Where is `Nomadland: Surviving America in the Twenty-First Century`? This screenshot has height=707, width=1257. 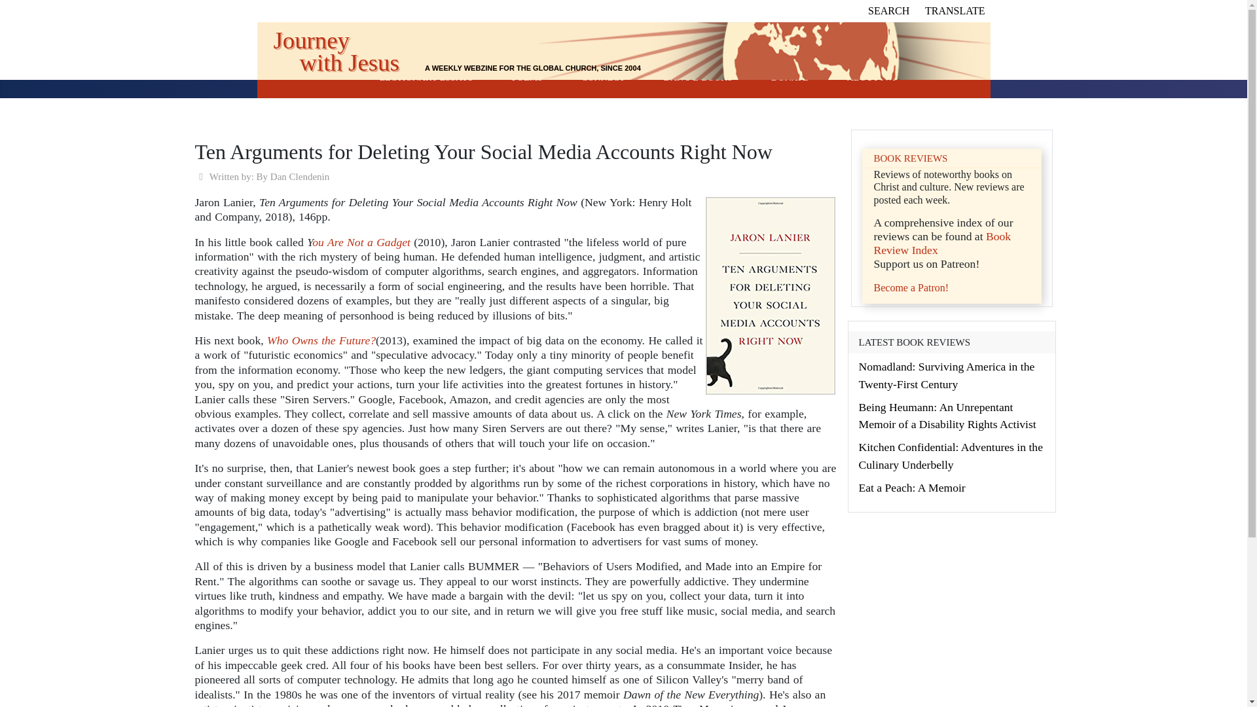 Nomadland: Surviving America in the Twenty-First Century is located at coordinates (947, 374).